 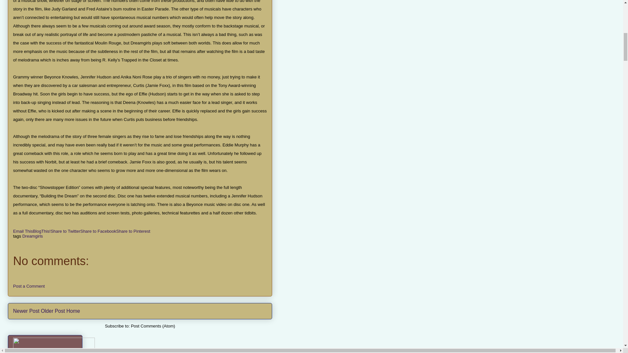 I want to click on Share to Pinterest, so click(x=133, y=231).